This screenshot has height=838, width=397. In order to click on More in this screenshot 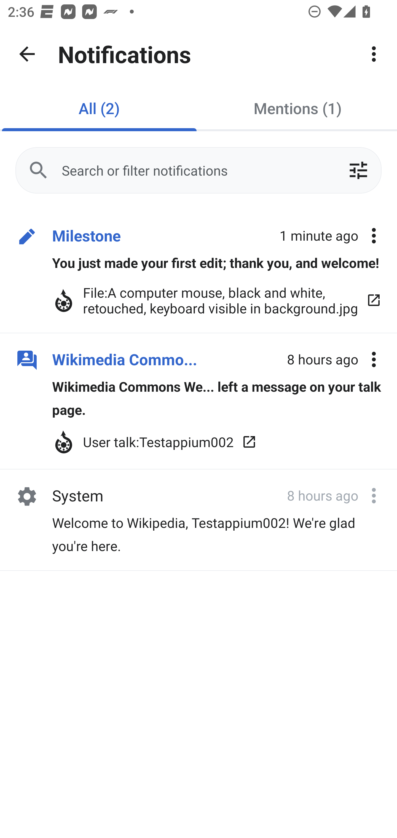, I will do `click(374, 54)`.